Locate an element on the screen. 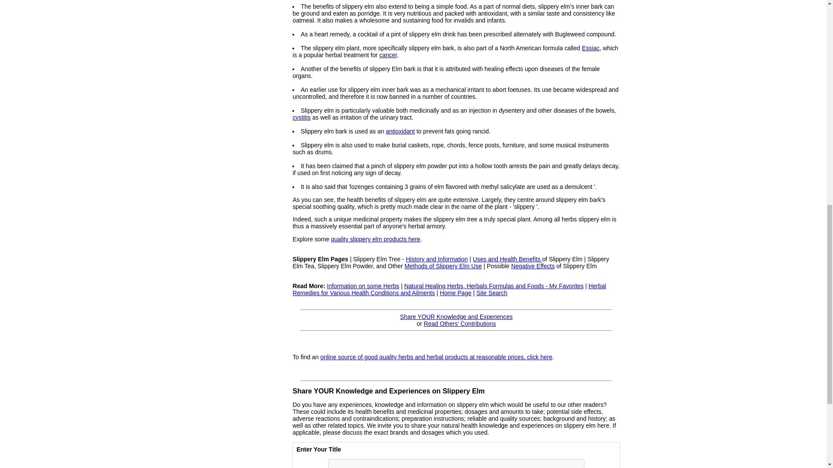 This screenshot has width=833, height=468. cystitis is located at coordinates (301, 117).